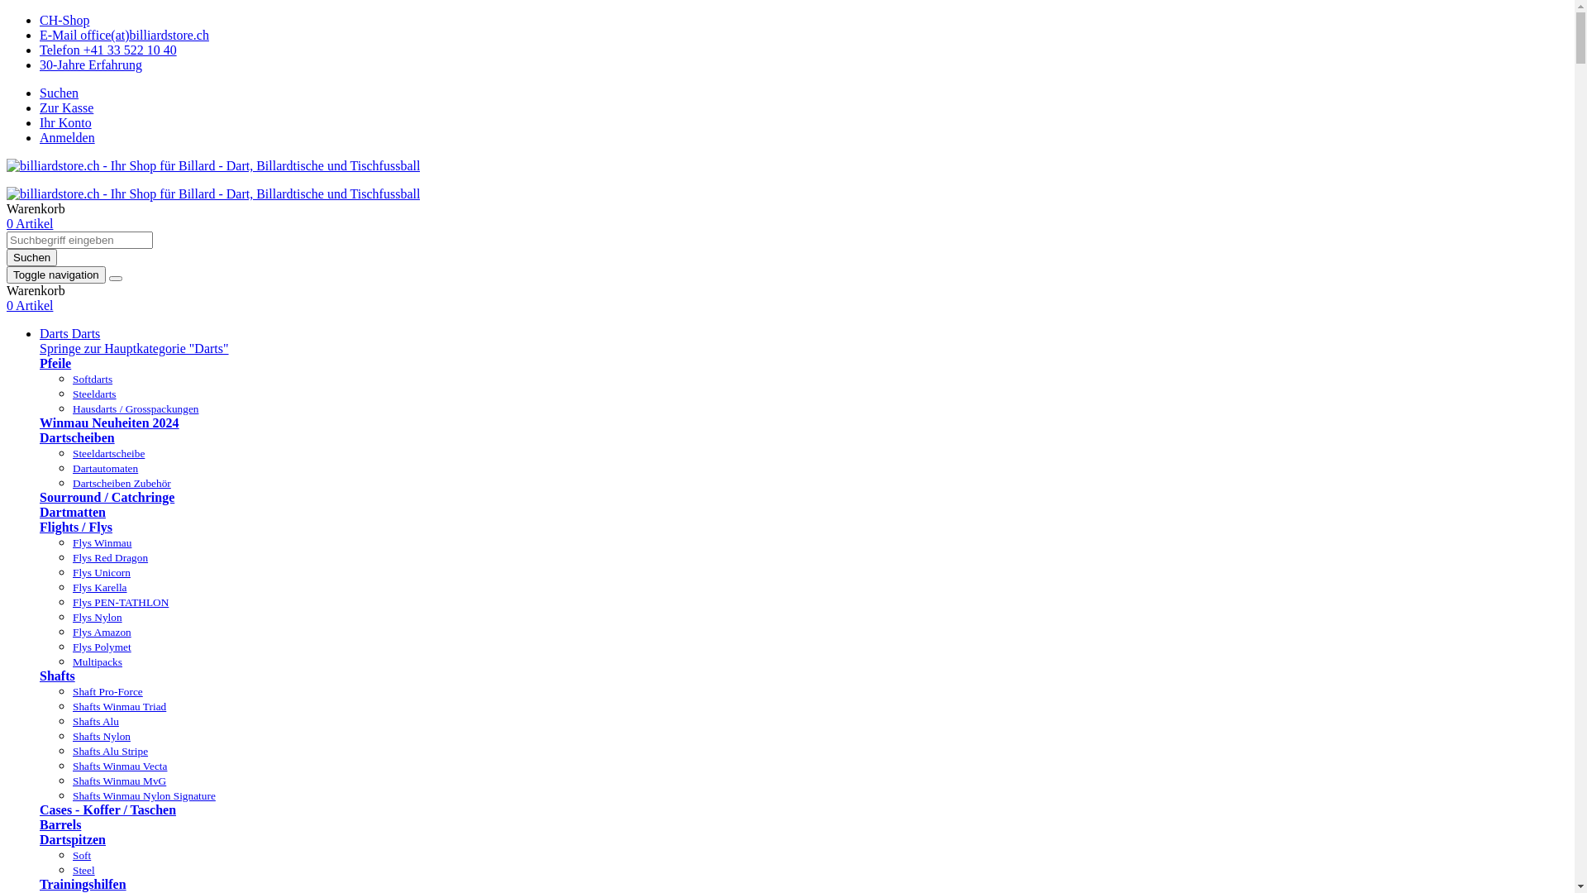 This screenshot has height=893, width=1587. What do you see at coordinates (106, 468) in the screenshot?
I see `Dartautomaten` at bounding box center [106, 468].